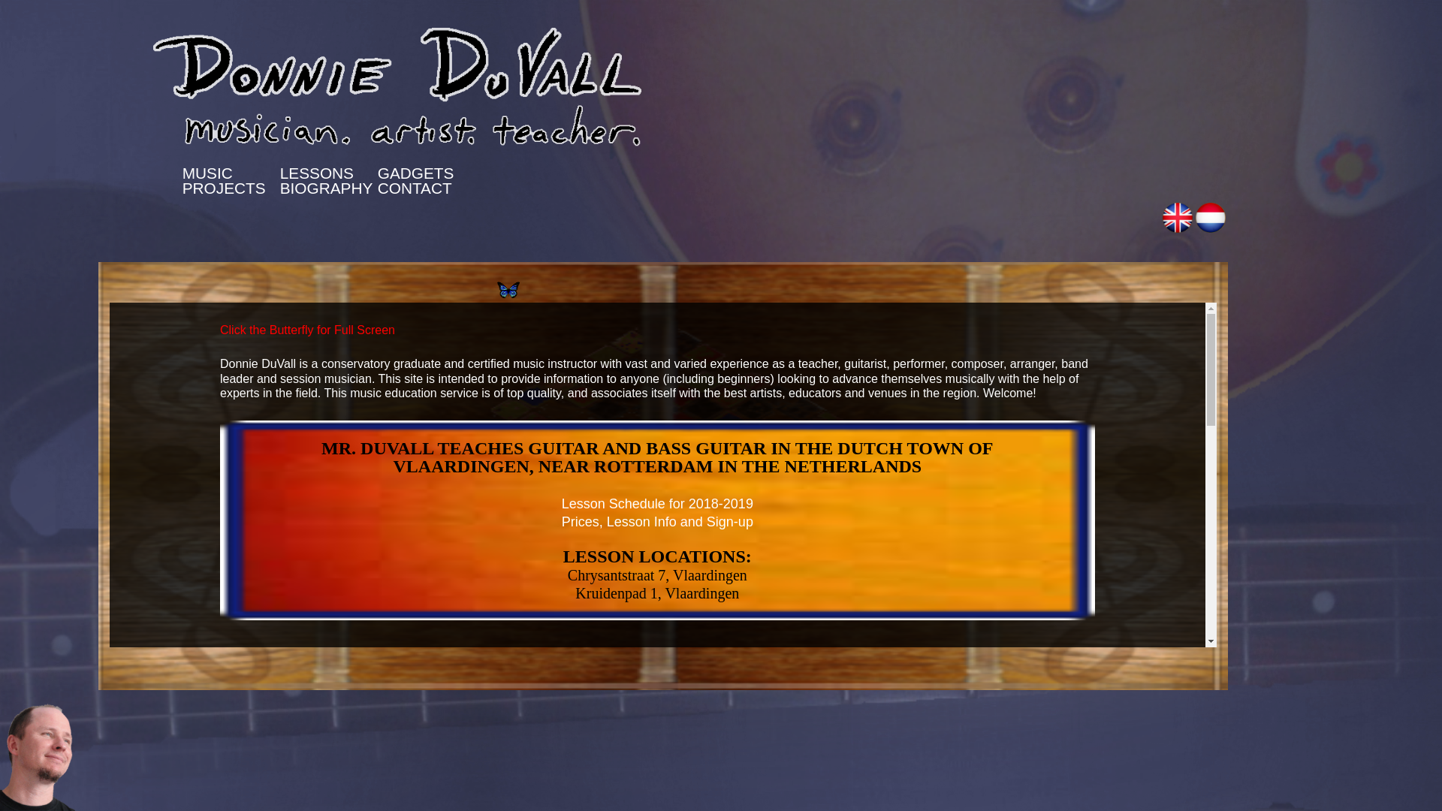 The width and height of the screenshot is (1442, 811). Describe the element at coordinates (415, 188) in the screenshot. I see `CONTACT` at that location.